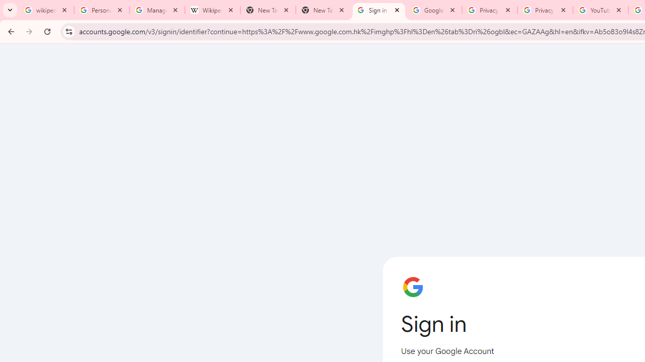 This screenshot has height=362, width=645. What do you see at coordinates (600, 10) in the screenshot?
I see `YouTube` at bounding box center [600, 10].